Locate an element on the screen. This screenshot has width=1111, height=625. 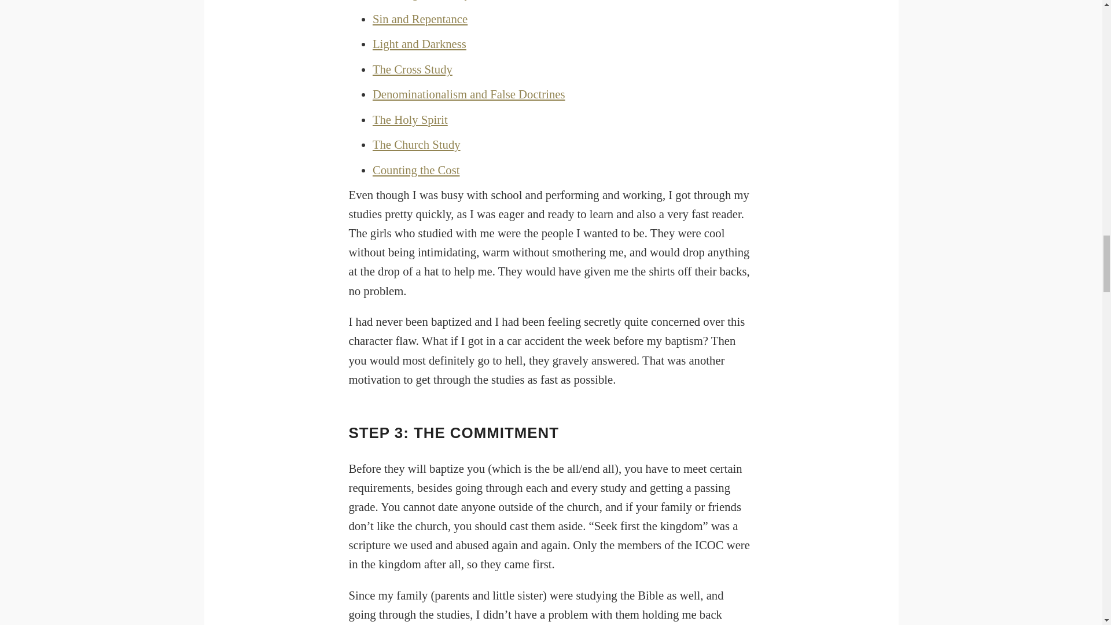
Light and Darkness is located at coordinates (419, 44).